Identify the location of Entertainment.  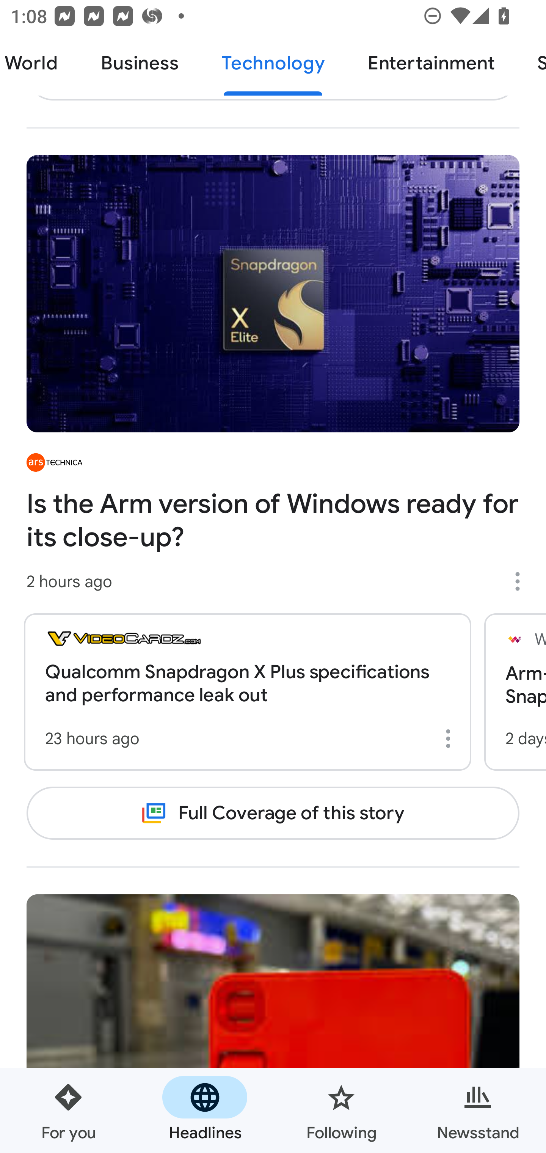
(431, 64).